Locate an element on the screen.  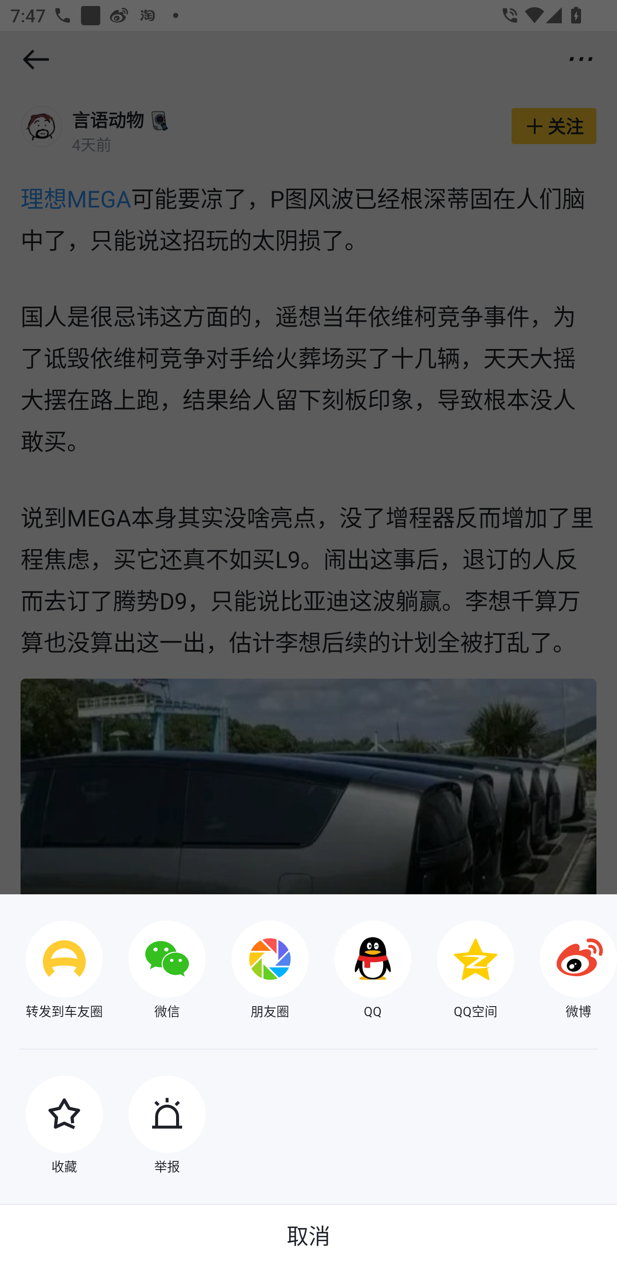
QQ空间 is located at coordinates (463, 971).